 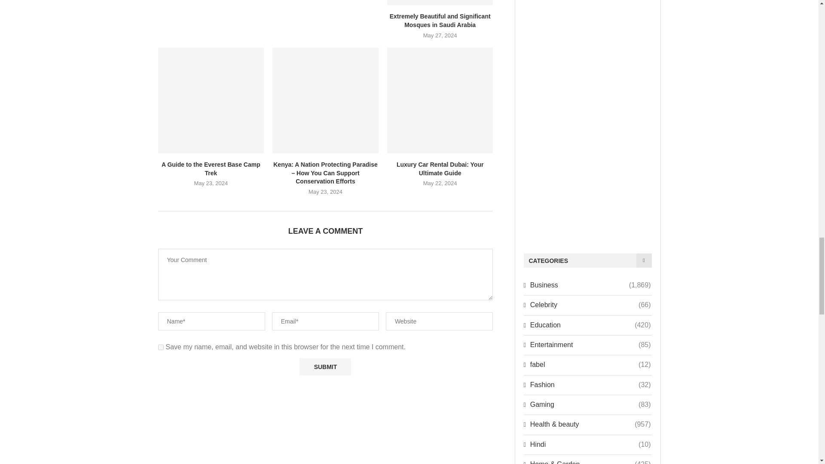 What do you see at coordinates (325, 366) in the screenshot?
I see `Submit` at bounding box center [325, 366].